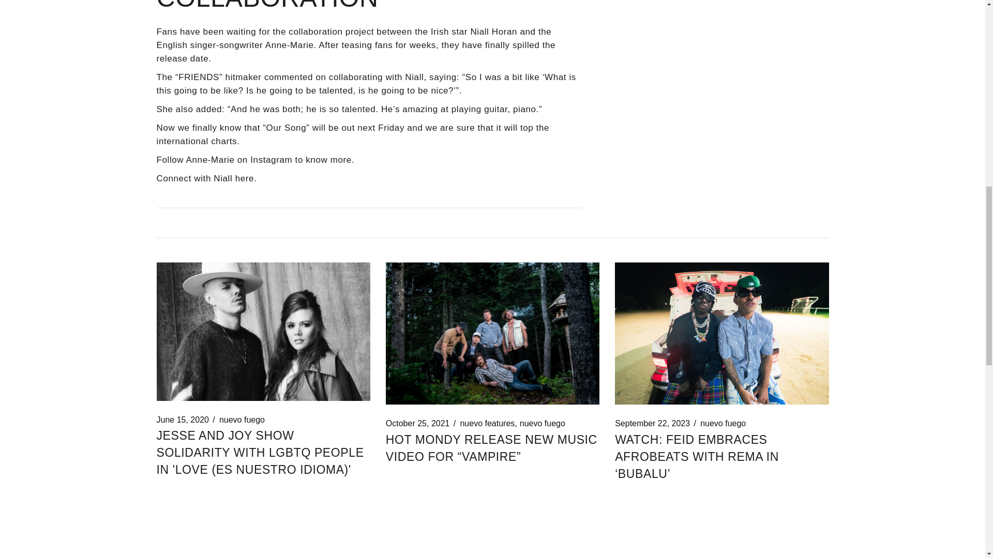 This screenshot has height=558, width=993. What do you see at coordinates (245, 178) in the screenshot?
I see `here` at bounding box center [245, 178].